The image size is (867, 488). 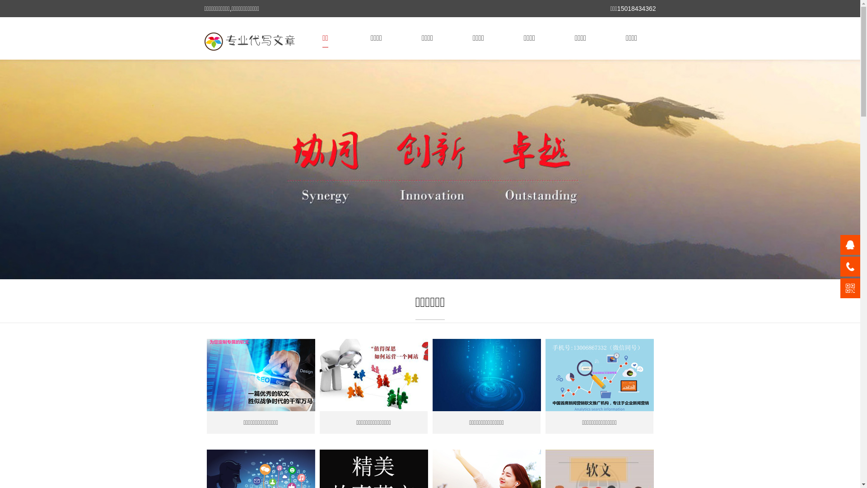 I want to click on 3, so click(x=436, y=267).